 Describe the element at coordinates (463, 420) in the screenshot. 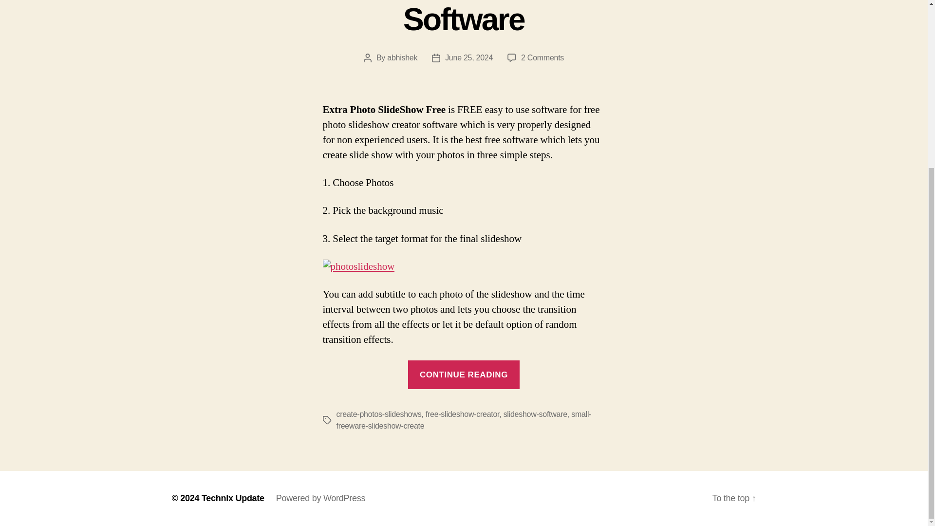

I see `small-freeware-slideshow-create` at that location.